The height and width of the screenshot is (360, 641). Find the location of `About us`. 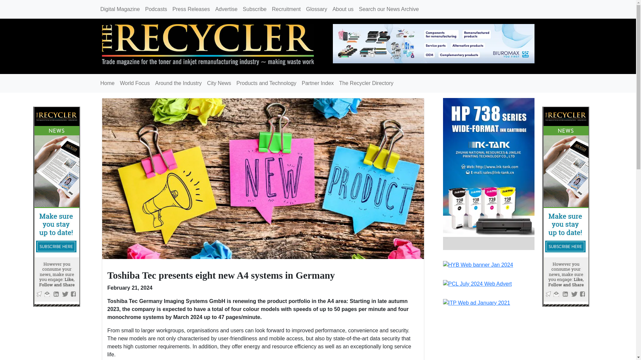

About us is located at coordinates (343, 9).